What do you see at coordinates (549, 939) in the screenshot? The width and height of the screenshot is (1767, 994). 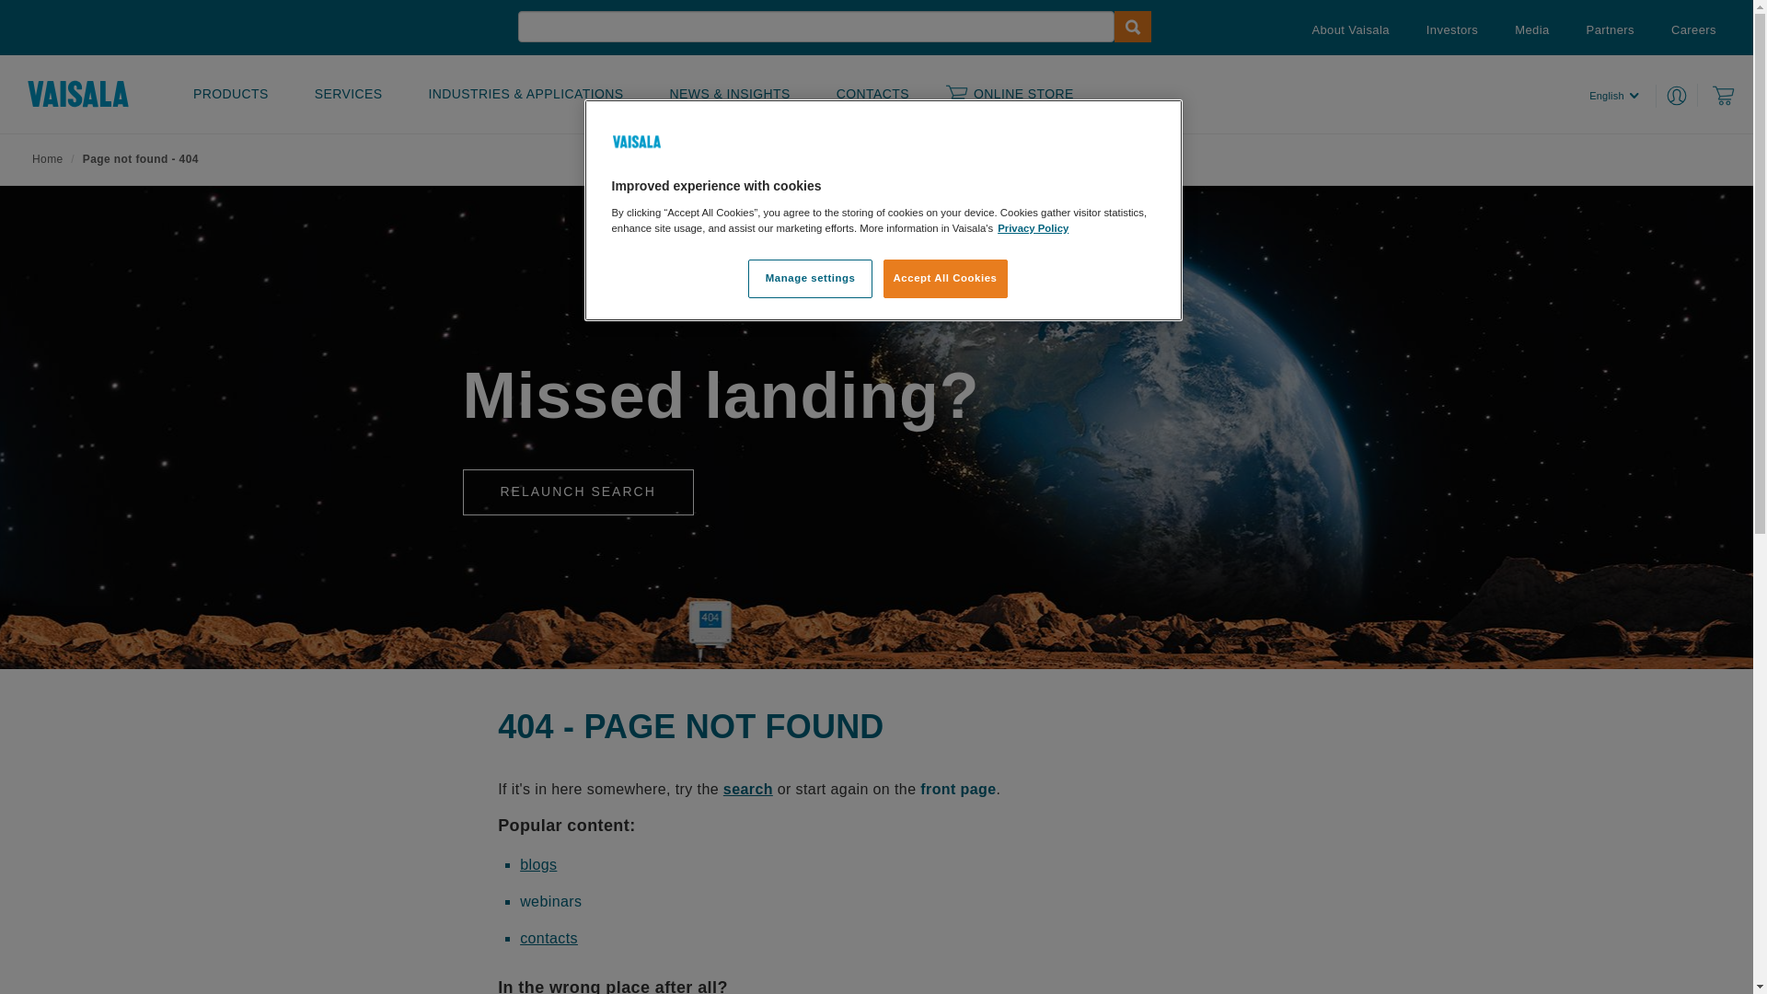 I see `contacts` at bounding box center [549, 939].